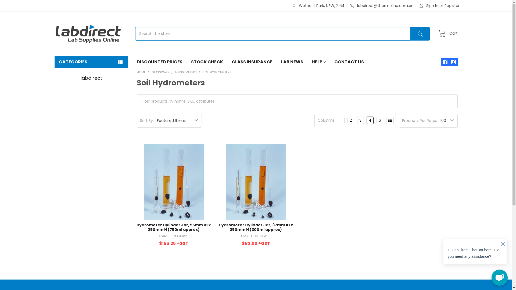 The width and height of the screenshot is (516, 290). What do you see at coordinates (217, 72) in the screenshot?
I see `SOIL HYDROMETERS` at bounding box center [217, 72].